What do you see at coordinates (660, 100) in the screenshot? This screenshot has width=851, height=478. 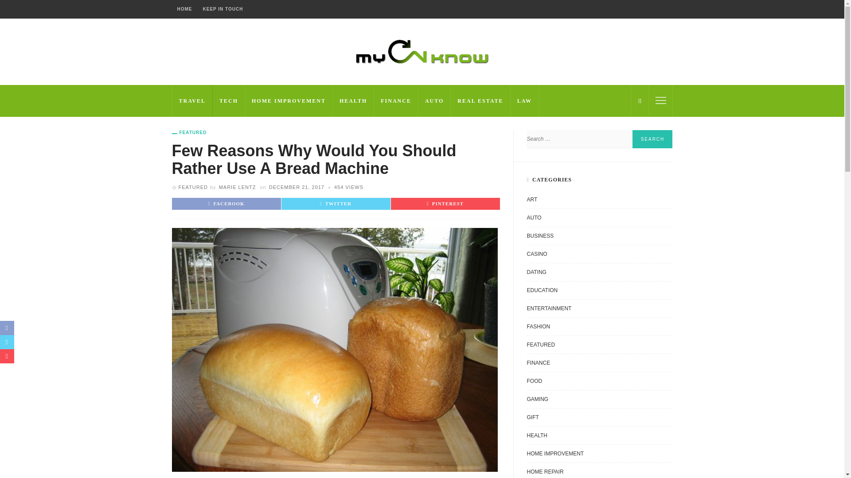 I see `menu` at bounding box center [660, 100].